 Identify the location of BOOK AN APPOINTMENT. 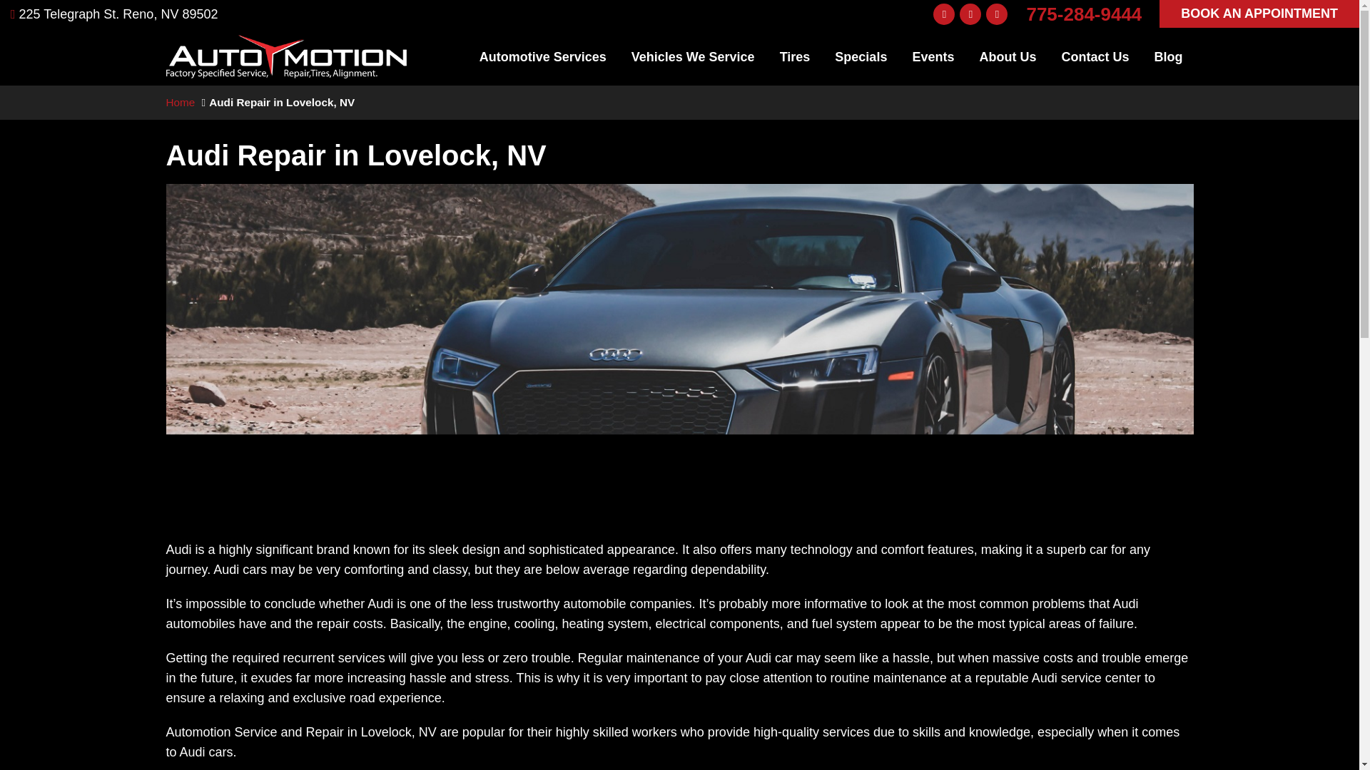
(1259, 14).